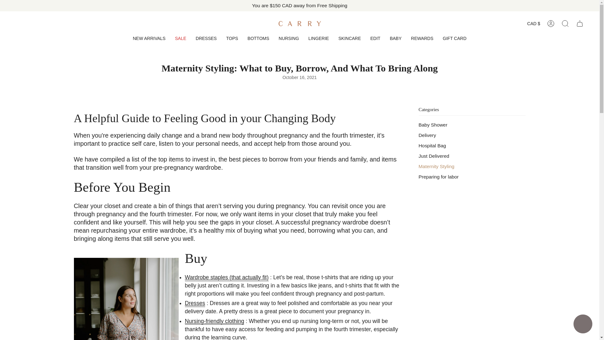 This screenshot has height=340, width=604. Describe the element at coordinates (551, 23) in the screenshot. I see `ACCOUNT` at that location.